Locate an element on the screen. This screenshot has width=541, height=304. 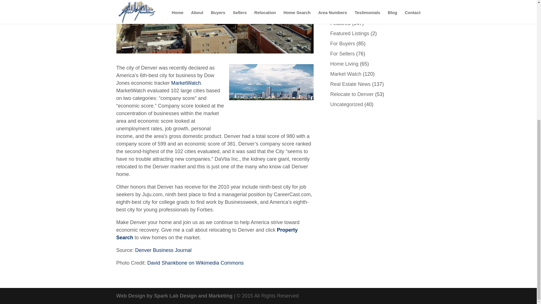
For Sellers is located at coordinates (342, 53).